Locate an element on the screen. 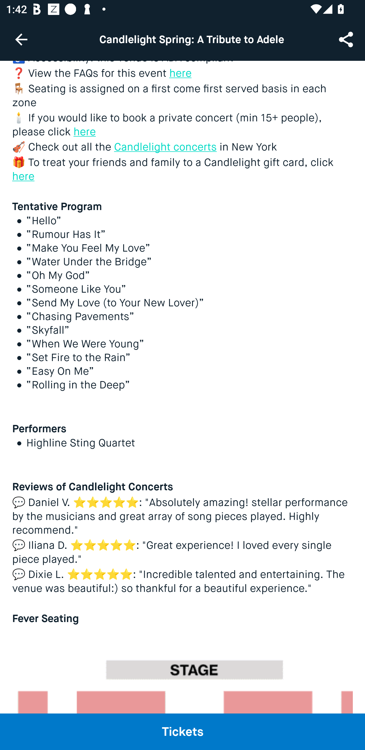 The height and width of the screenshot is (750, 365). Navigate up is located at coordinates (21, 39).